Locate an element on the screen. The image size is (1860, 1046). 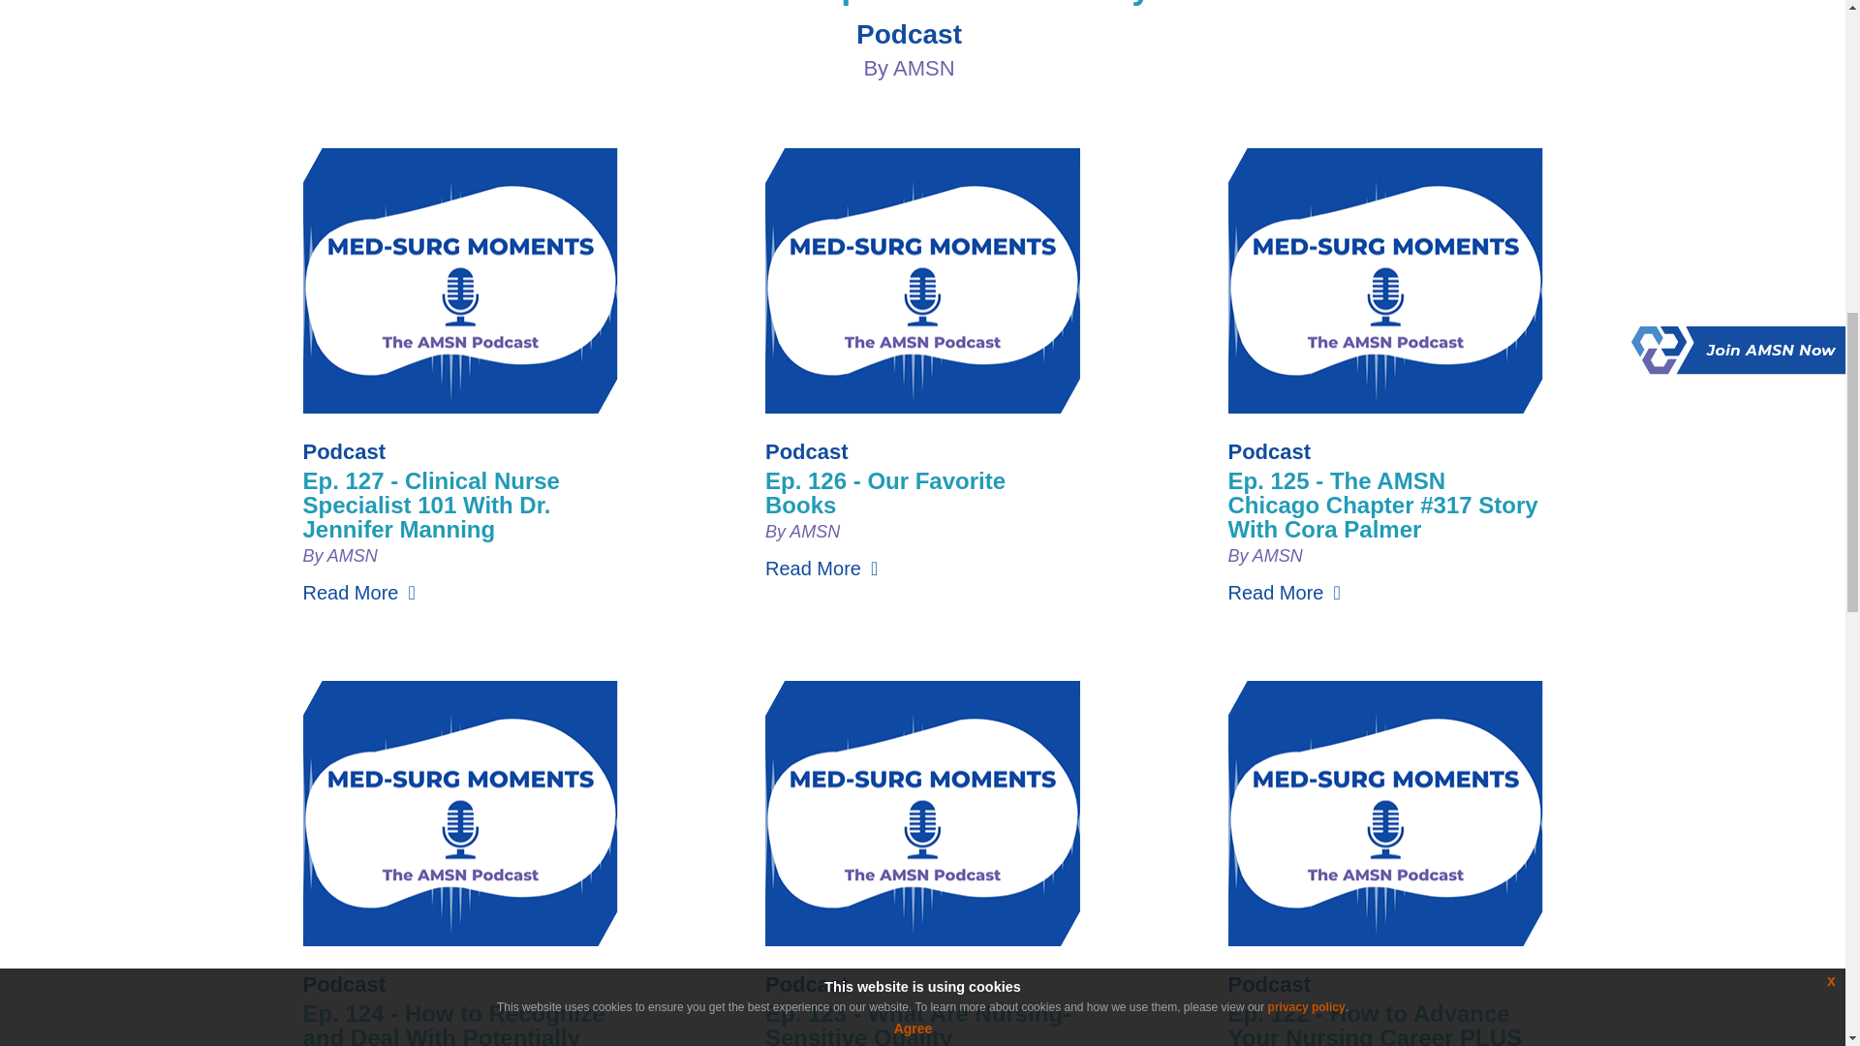
Read More is located at coordinates (358, 593).